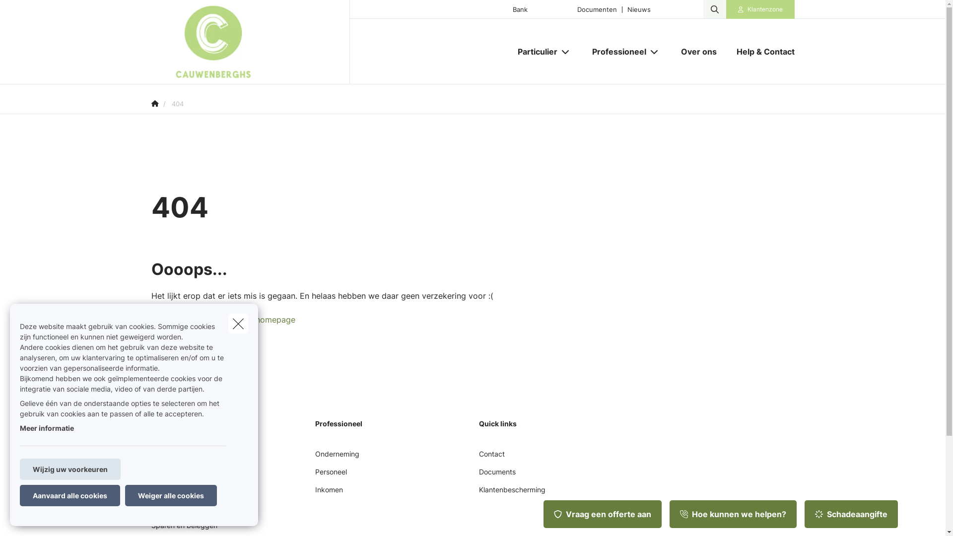 The image size is (953, 536). Describe the element at coordinates (166, 458) in the screenshot. I see `Mobiliteit` at that location.